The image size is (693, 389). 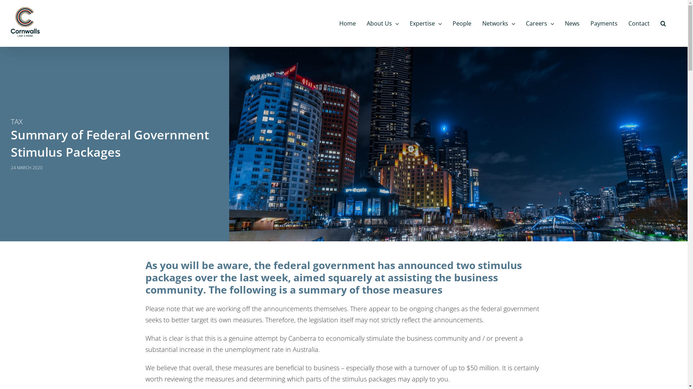 I want to click on Home, so click(x=348, y=23).